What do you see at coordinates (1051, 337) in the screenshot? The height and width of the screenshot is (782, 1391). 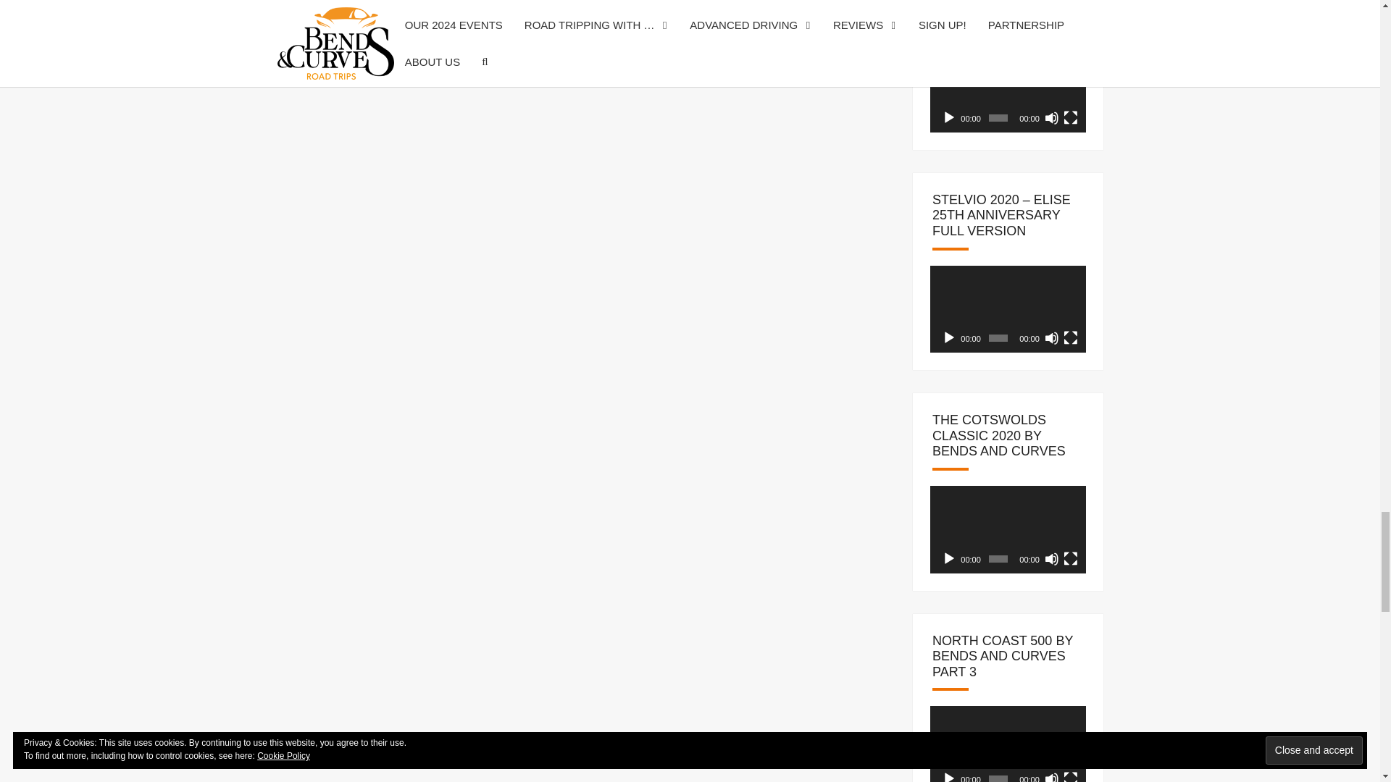 I see `Mute` at bounding box center [1051, 337].